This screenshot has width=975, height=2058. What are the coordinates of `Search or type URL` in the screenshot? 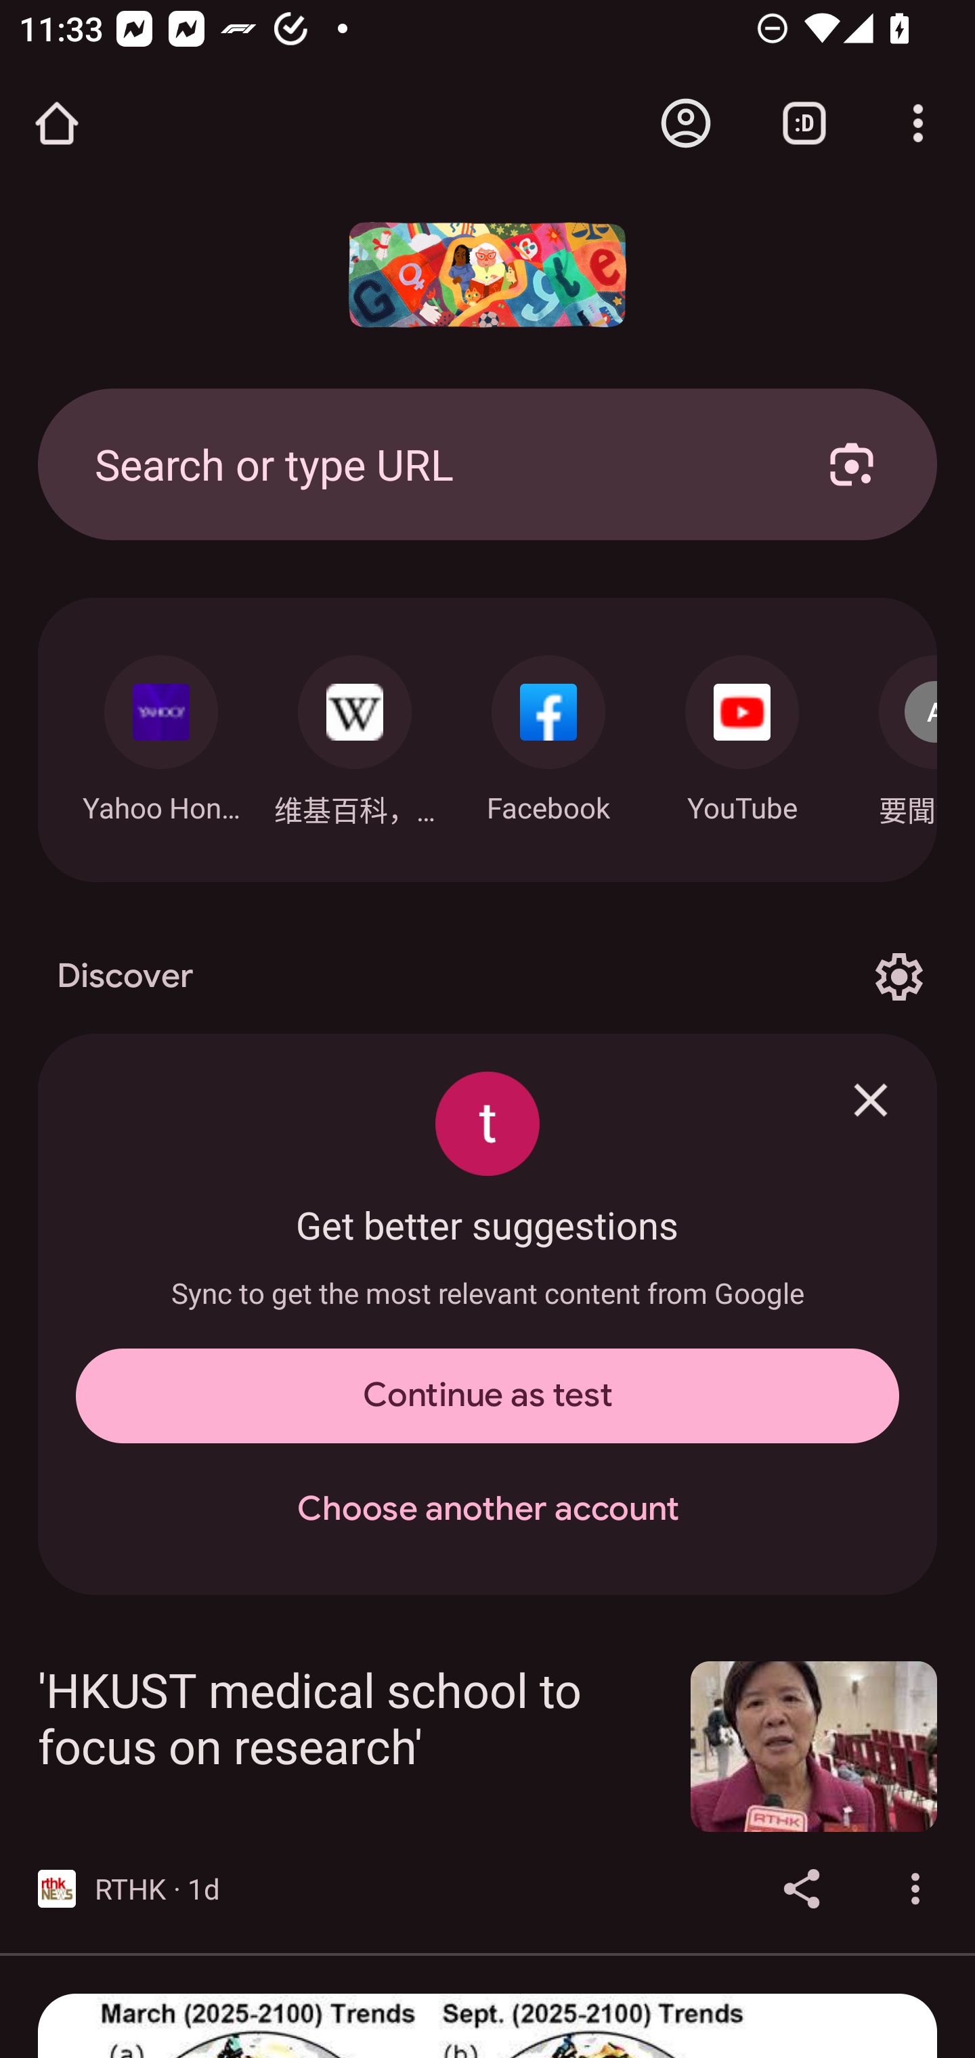 It's located at (430, 464).